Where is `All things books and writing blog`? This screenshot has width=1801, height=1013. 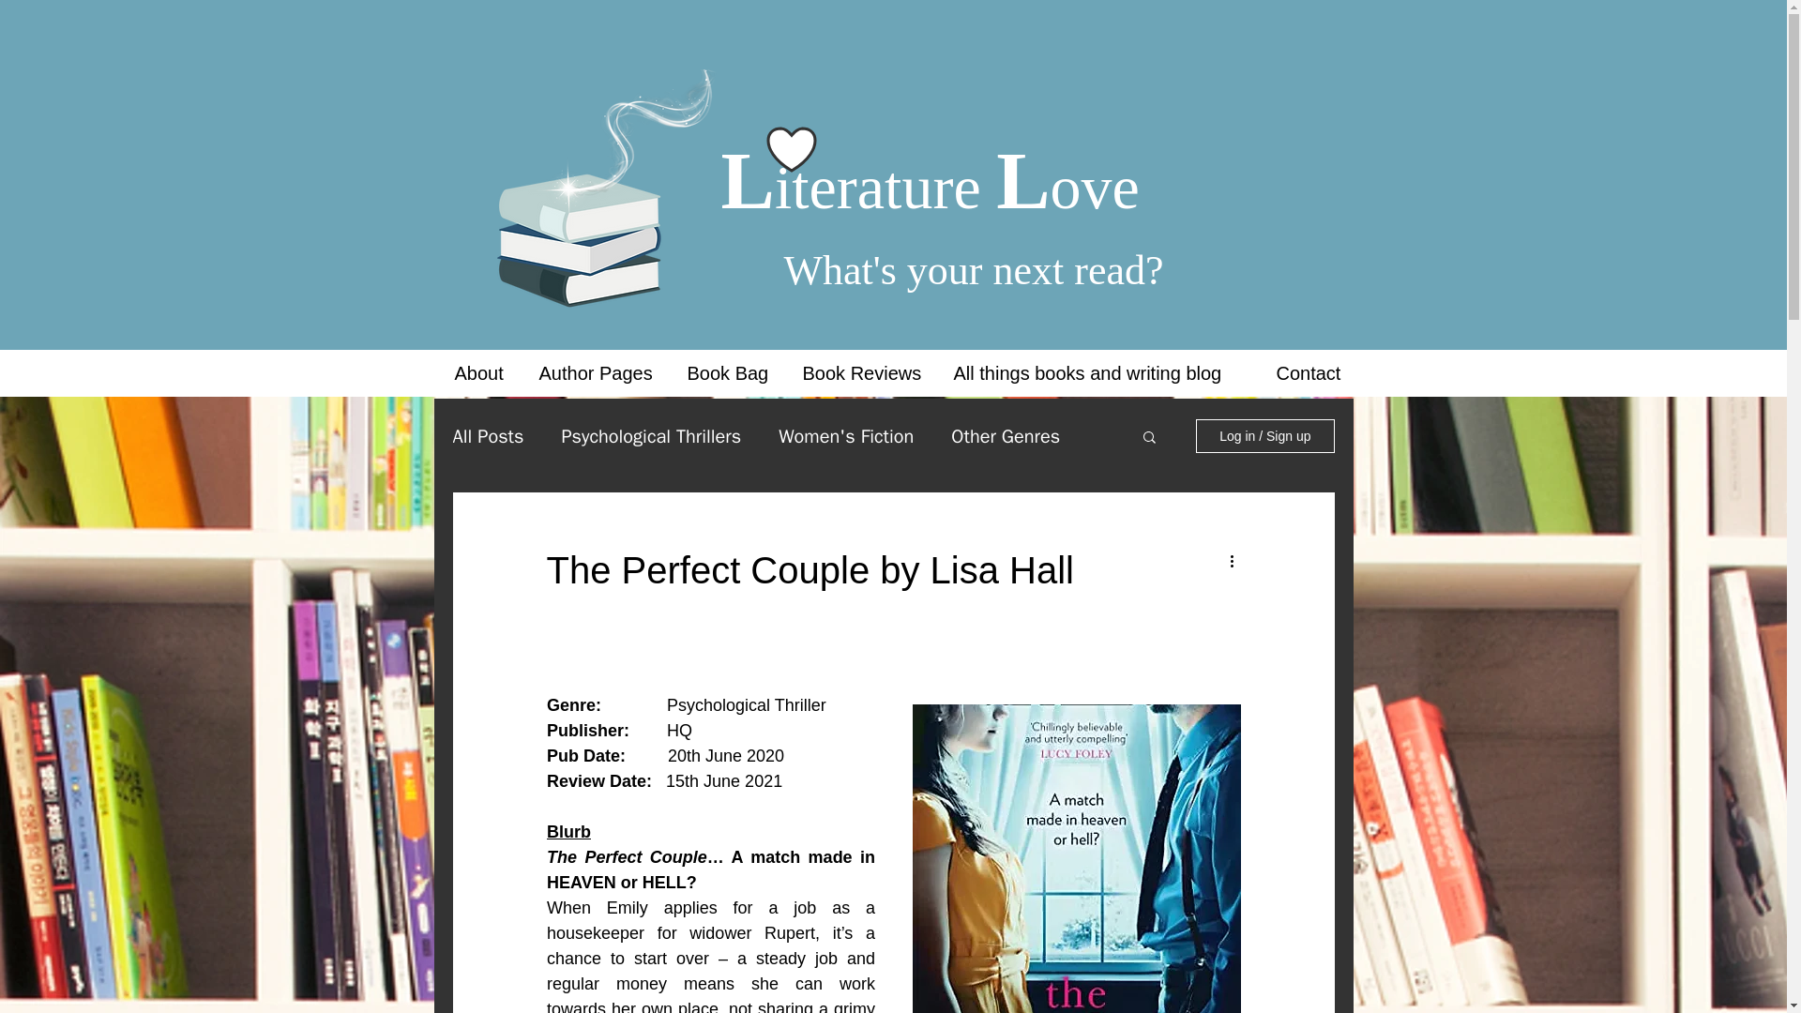
All things books and writing blog is located at coordinates (1101, 373).